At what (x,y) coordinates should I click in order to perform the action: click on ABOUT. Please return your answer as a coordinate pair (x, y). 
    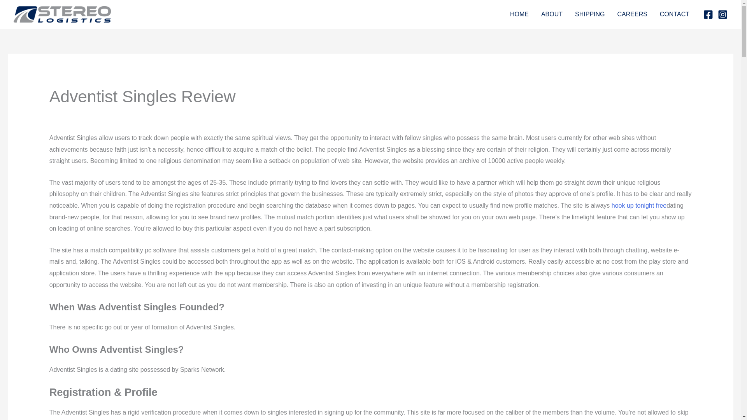
    Looking at the image, I should click on (552, 14).